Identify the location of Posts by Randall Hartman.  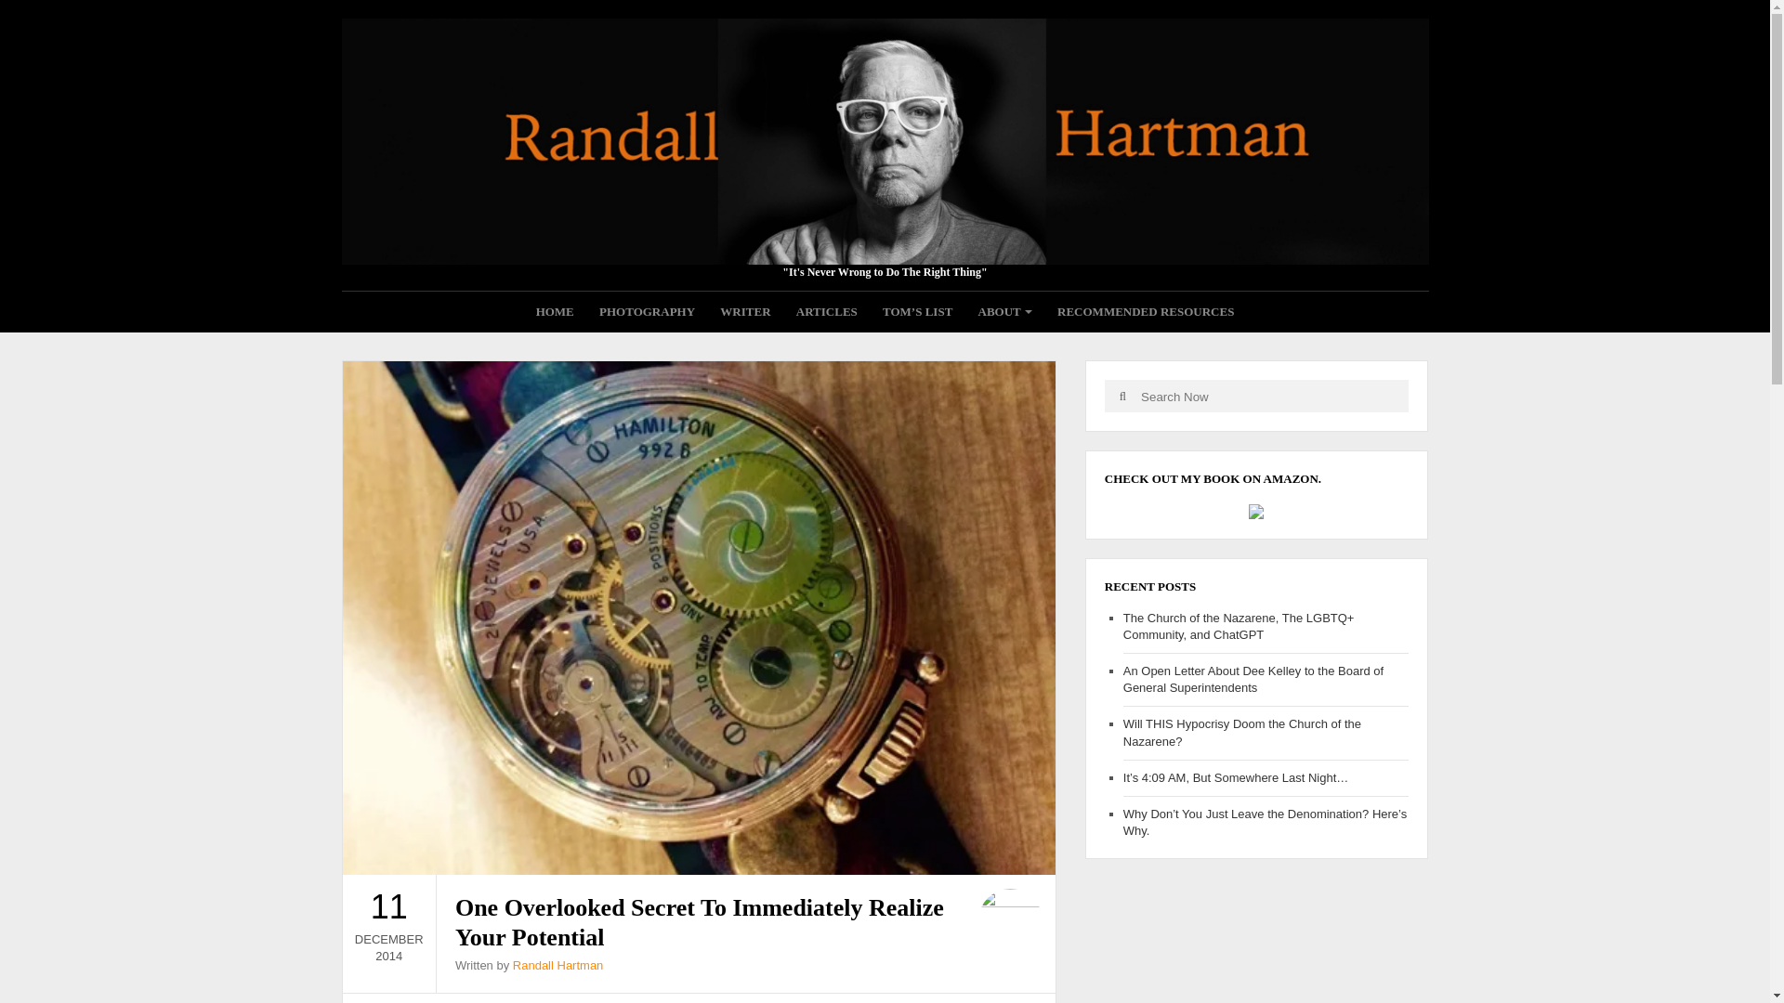
(558, 965).